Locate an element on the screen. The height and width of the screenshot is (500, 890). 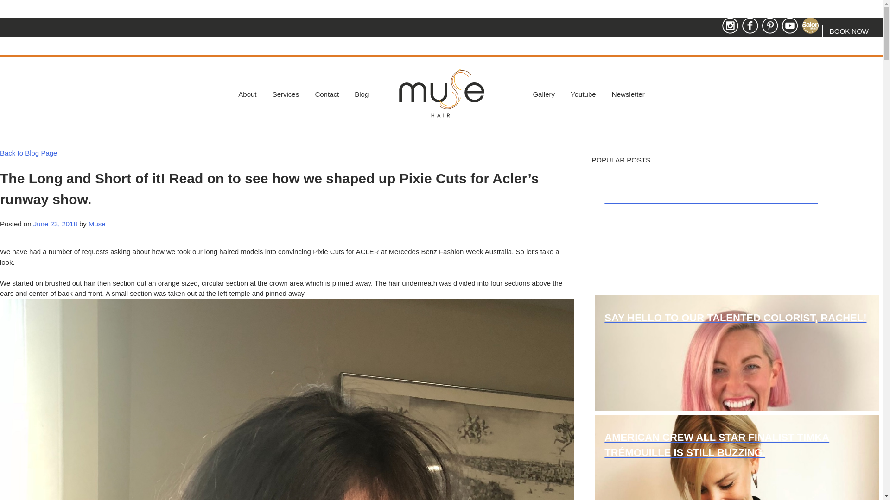
Youtube is located at coordinates (583, 94).